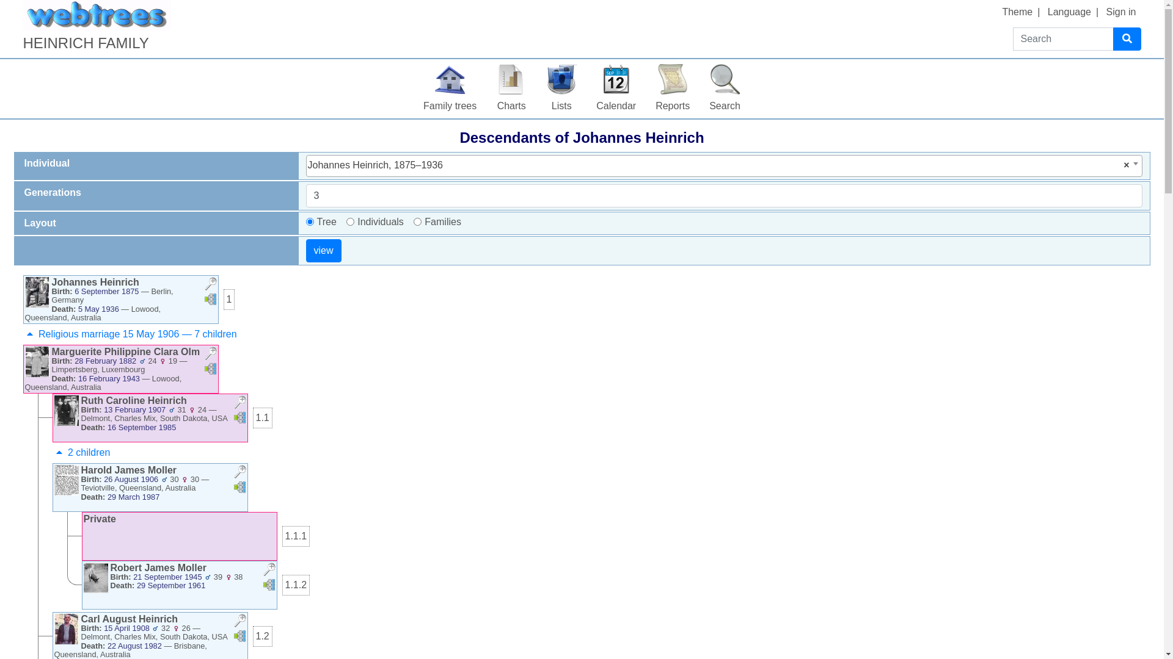  What do you see at coordinates (269, 585) in the screenshot?
I see `Links` at bounding box center [269, 585].